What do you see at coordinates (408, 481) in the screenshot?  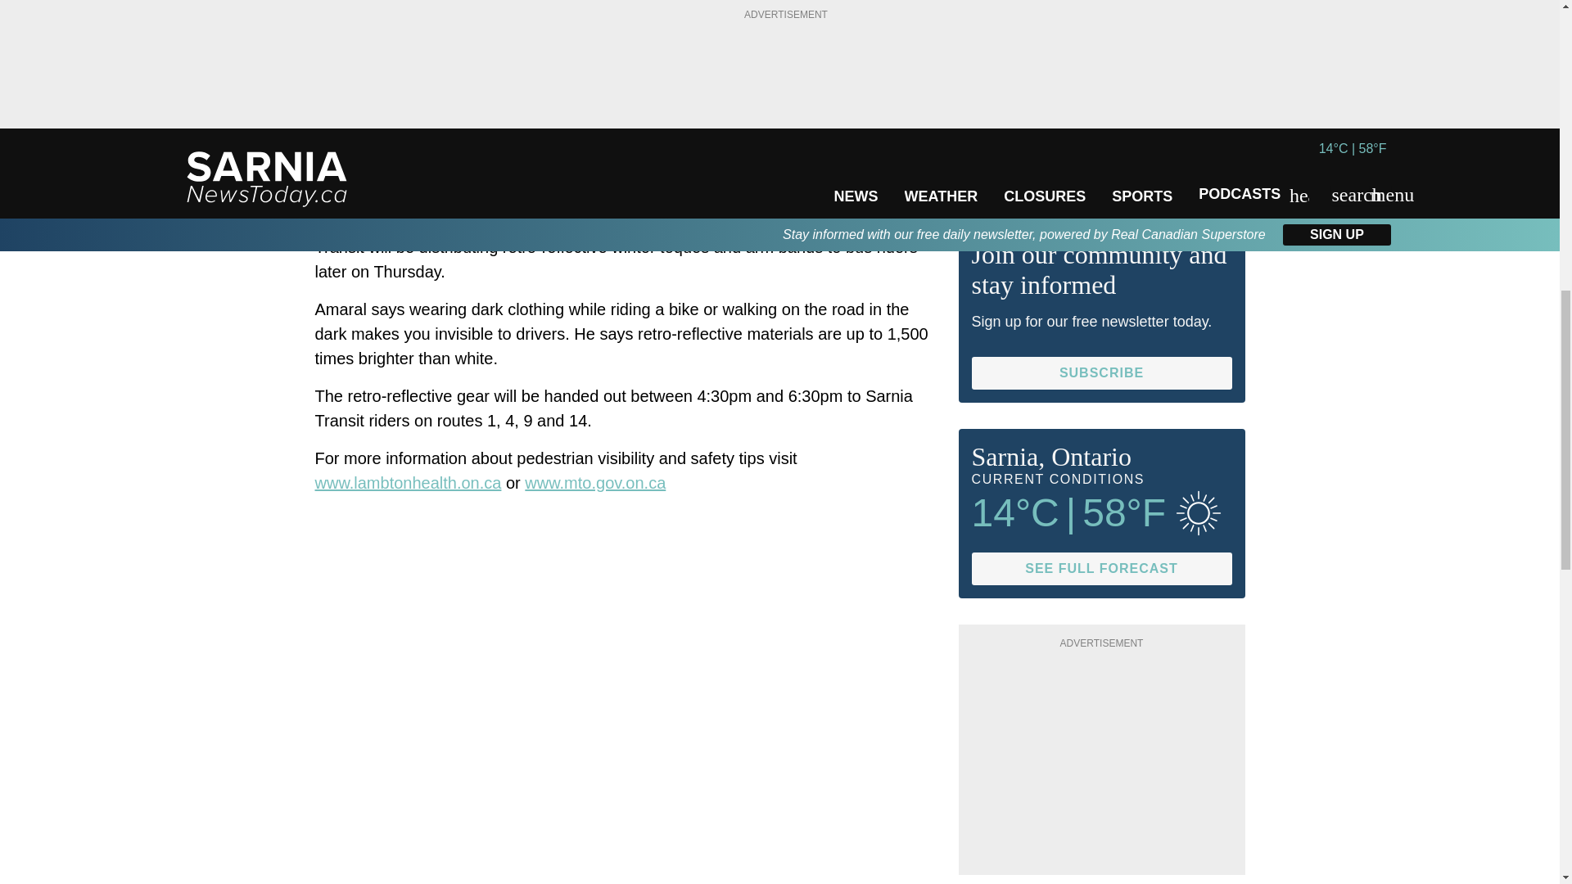 I see `www.lambtonhealth.on.ca` at bounding box center [408, 481].